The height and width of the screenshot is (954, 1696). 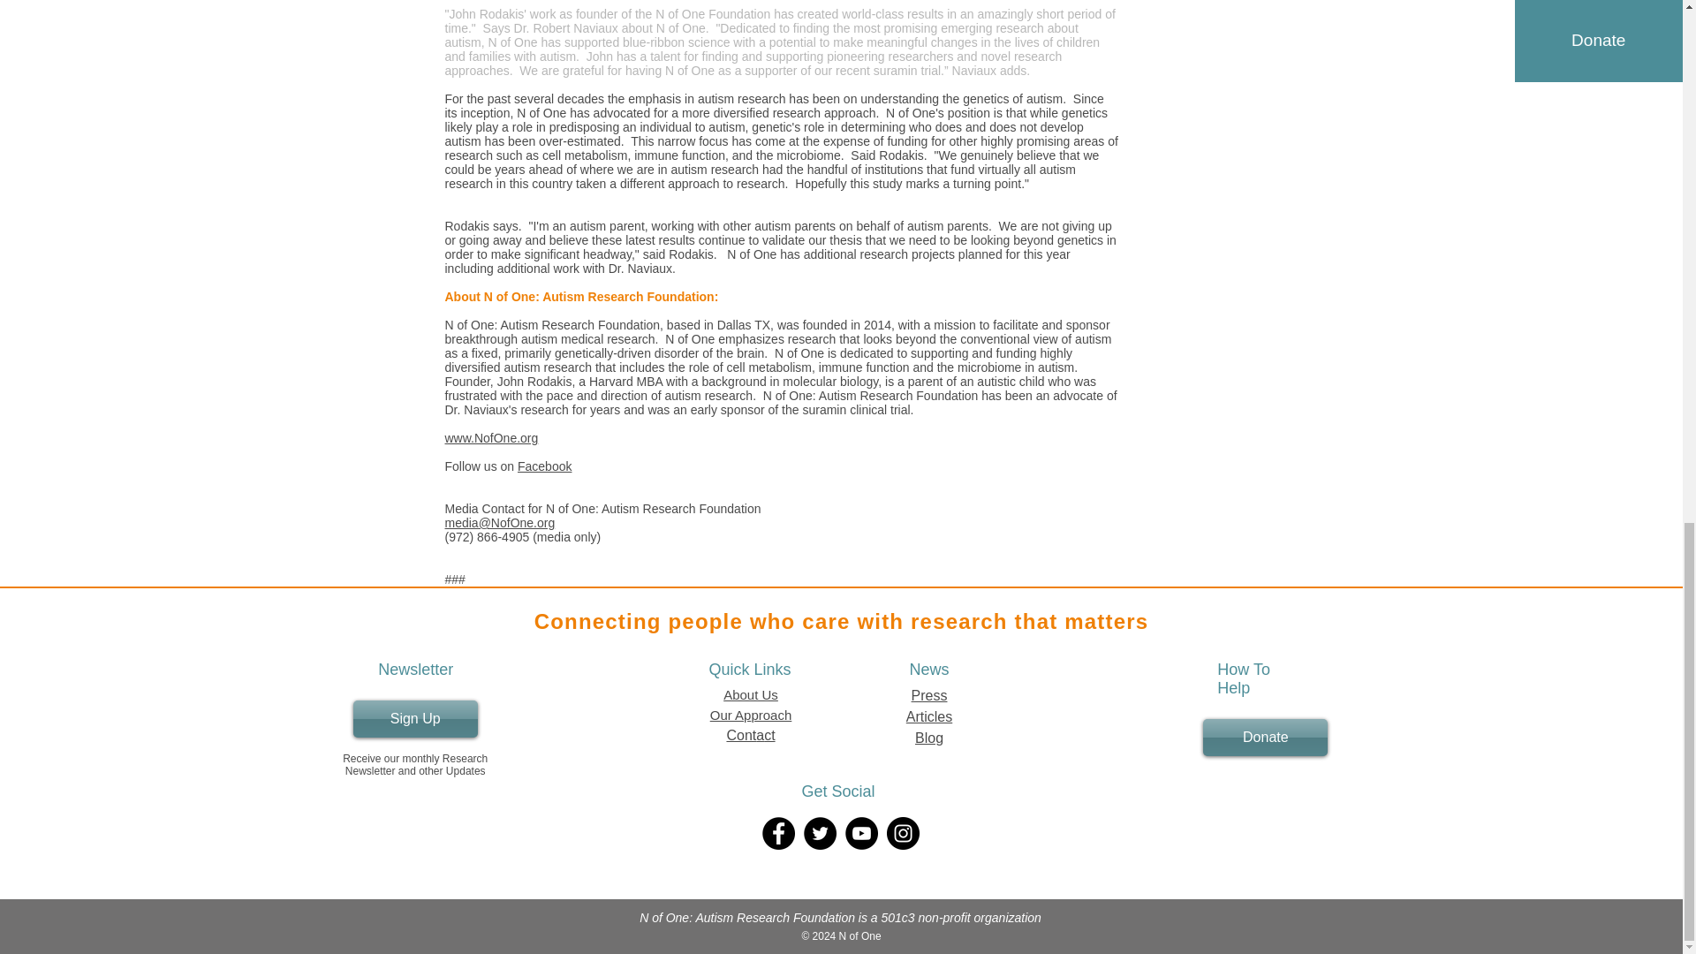 I want to click on How To Help, so click(x=1244, y=678).